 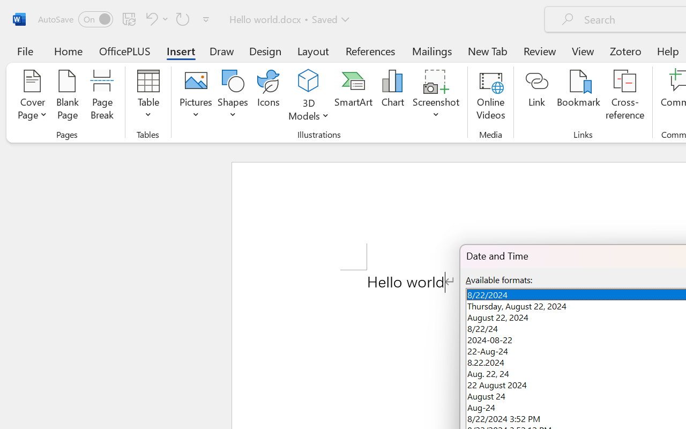 I want to click on Accept Change, so click(x=563, y=50).